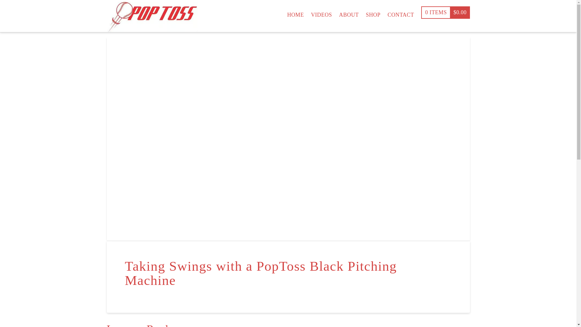  What do you see at coordinates (445, 12) in the screenshot?
I see `0 ITEMS
$0.00` at bounding box center [445, 12].